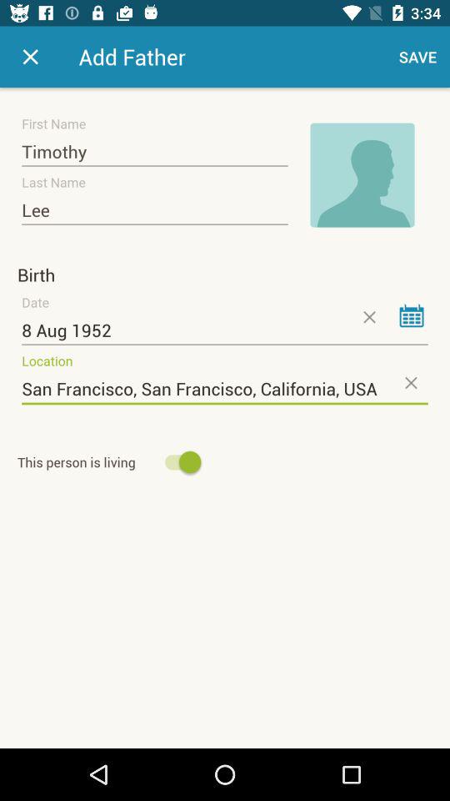 This screenshot has height=801, width=450. Describe the element at coordinates (412, 315) in the screenshot. I see `change date calendar` at that location.